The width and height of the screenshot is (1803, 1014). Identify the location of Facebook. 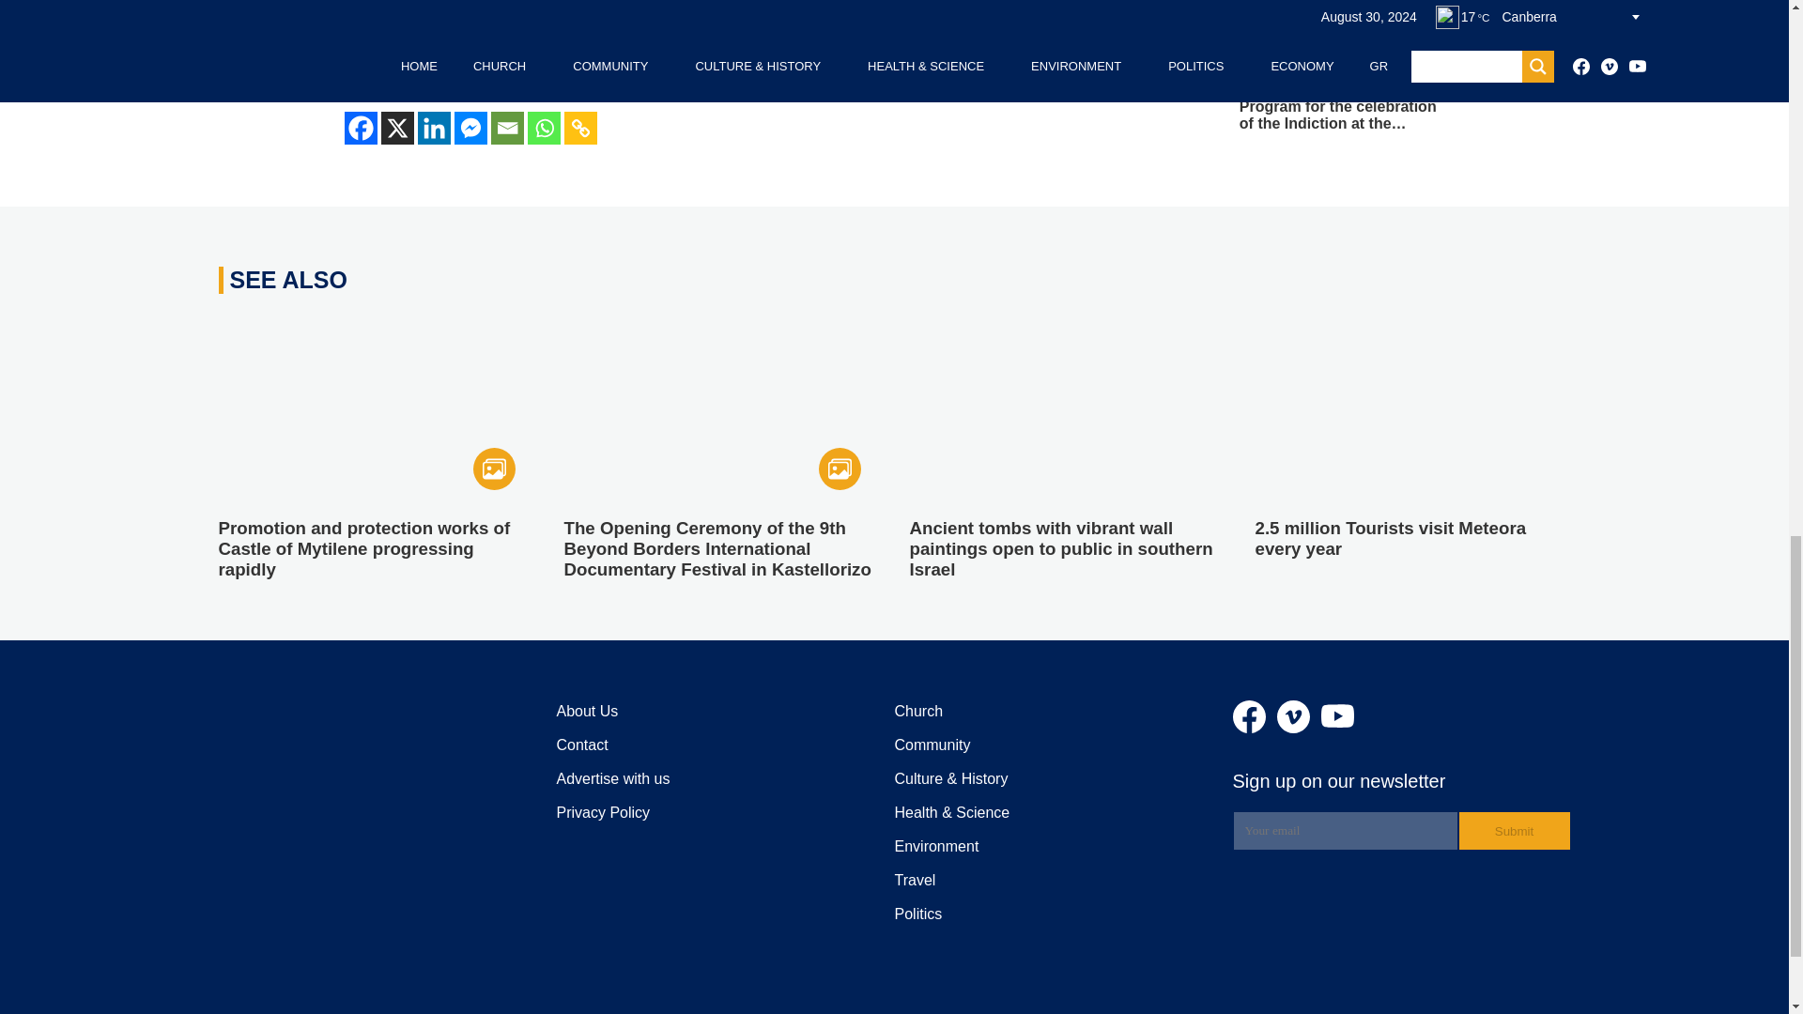
(361, 128).